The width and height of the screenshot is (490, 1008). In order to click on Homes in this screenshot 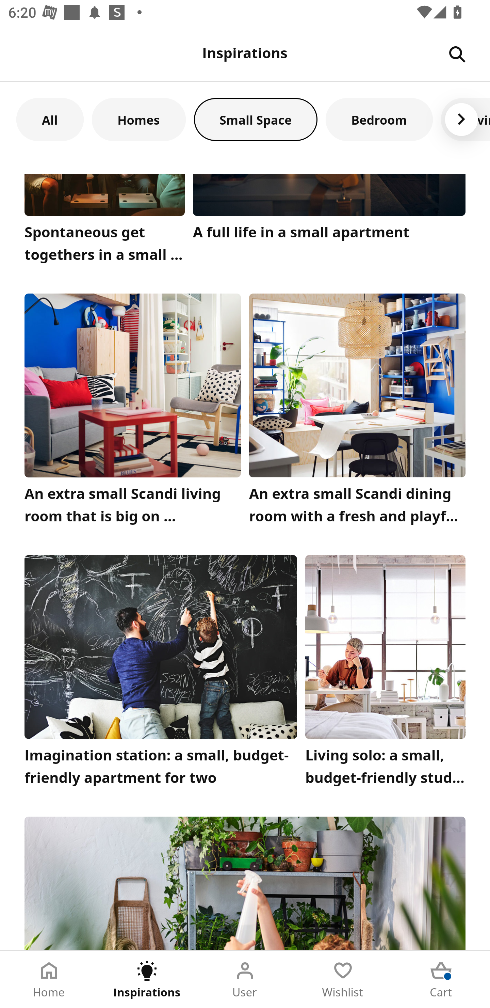, I will do `click(139, 119)`.